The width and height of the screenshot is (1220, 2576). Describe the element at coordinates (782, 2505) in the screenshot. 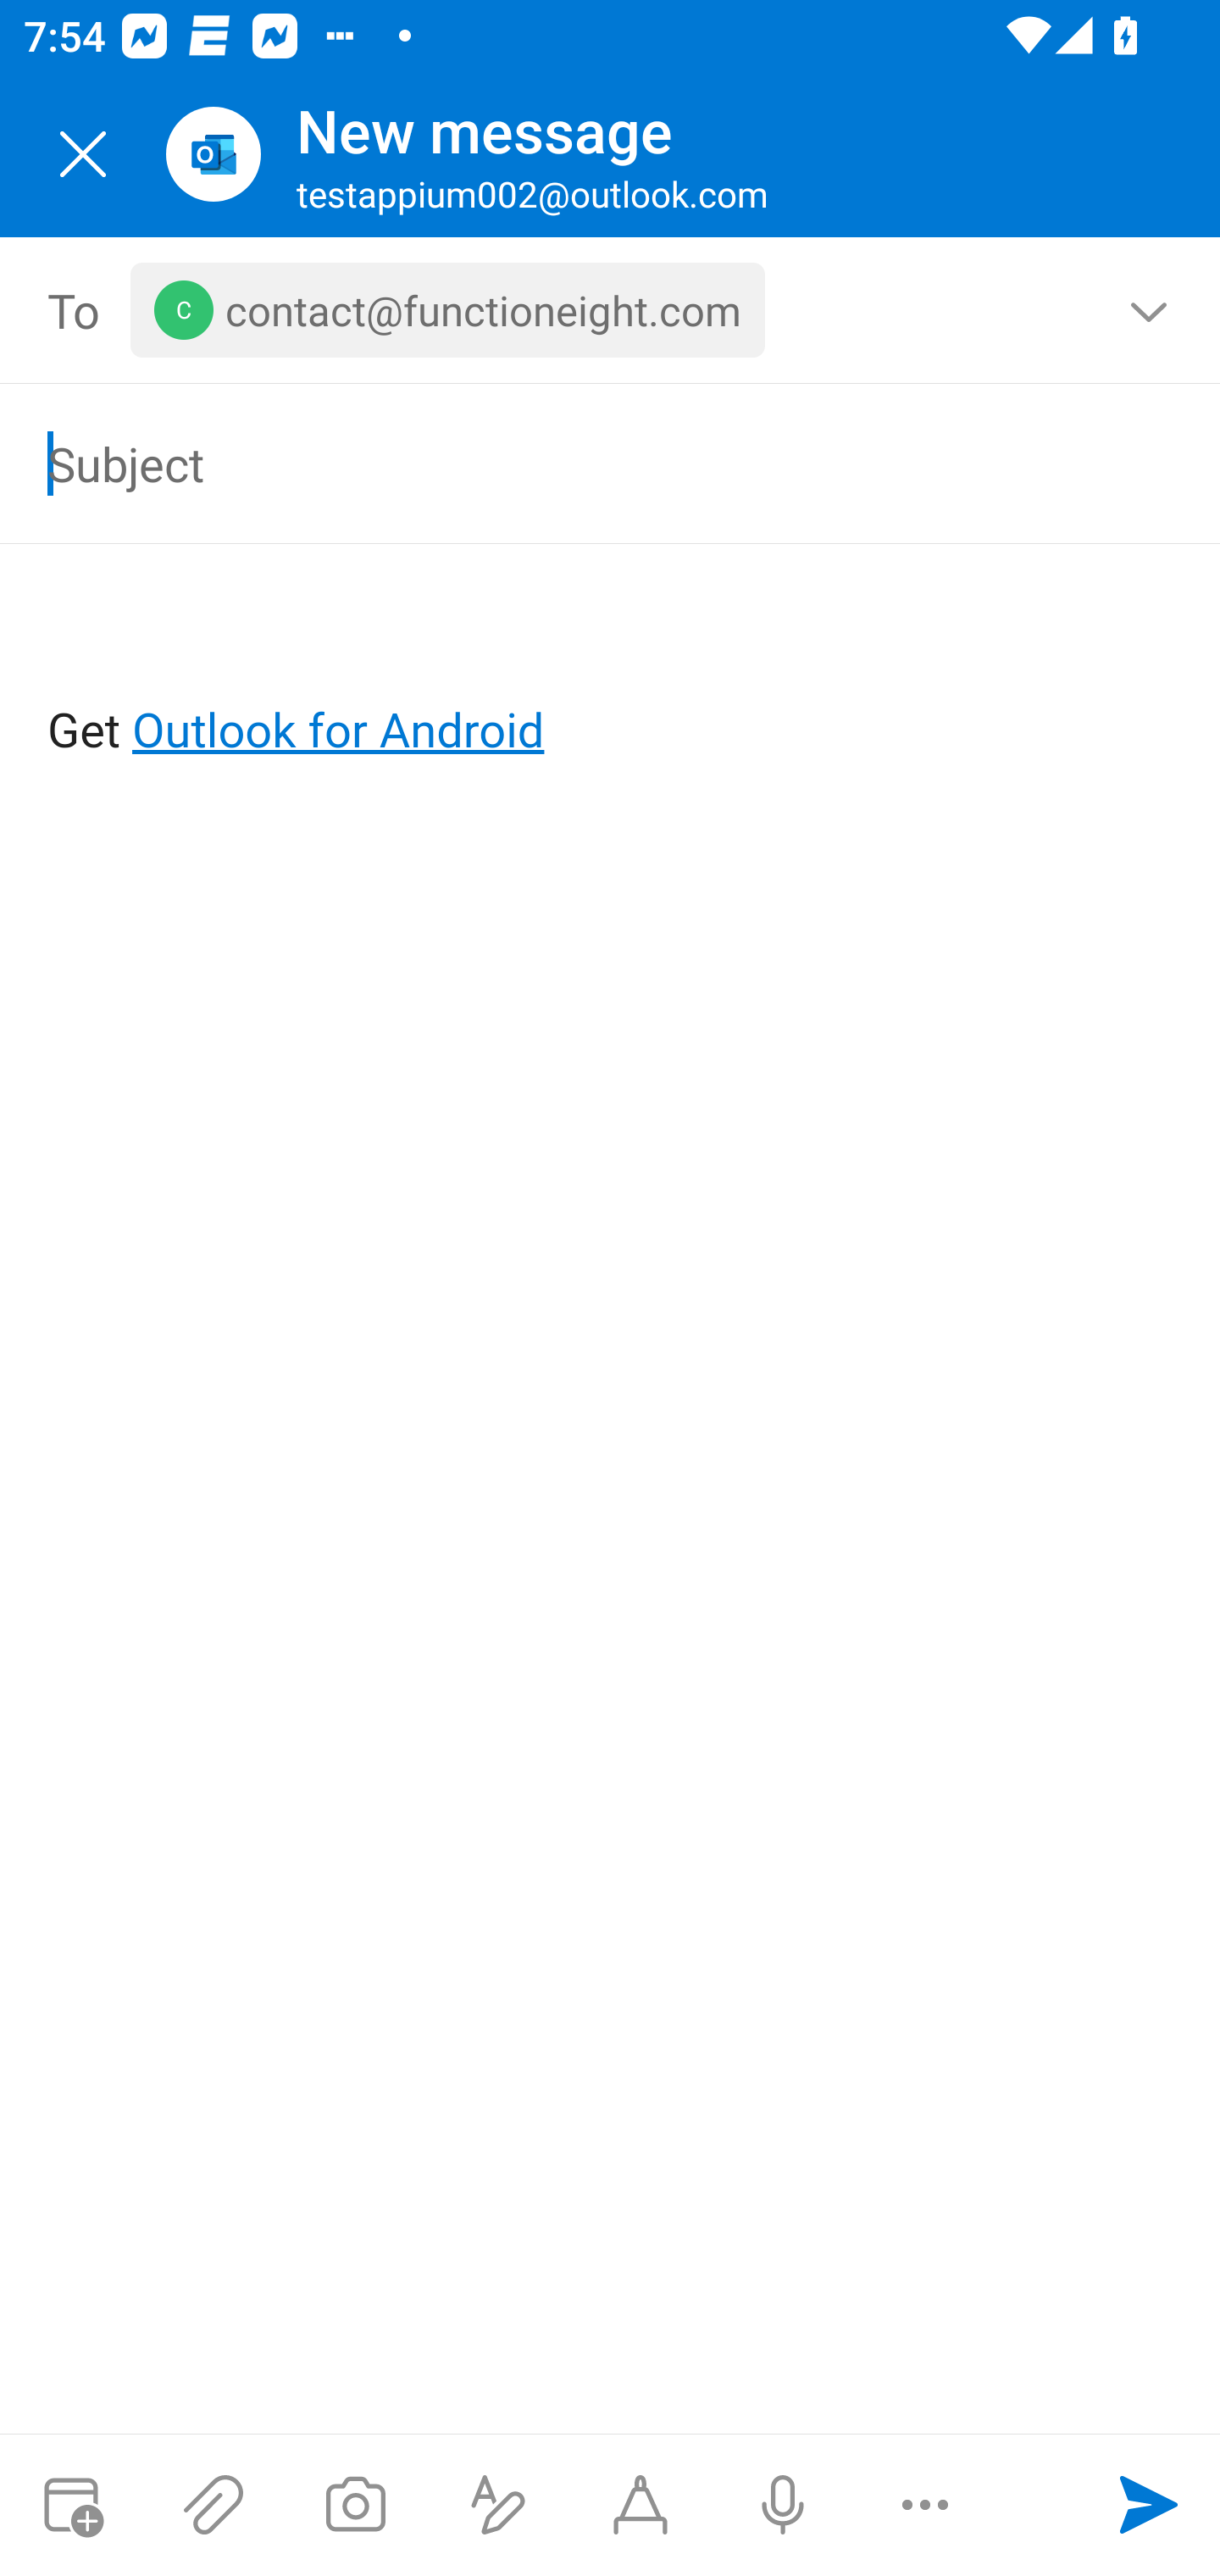

I see `Dictation` at that location.